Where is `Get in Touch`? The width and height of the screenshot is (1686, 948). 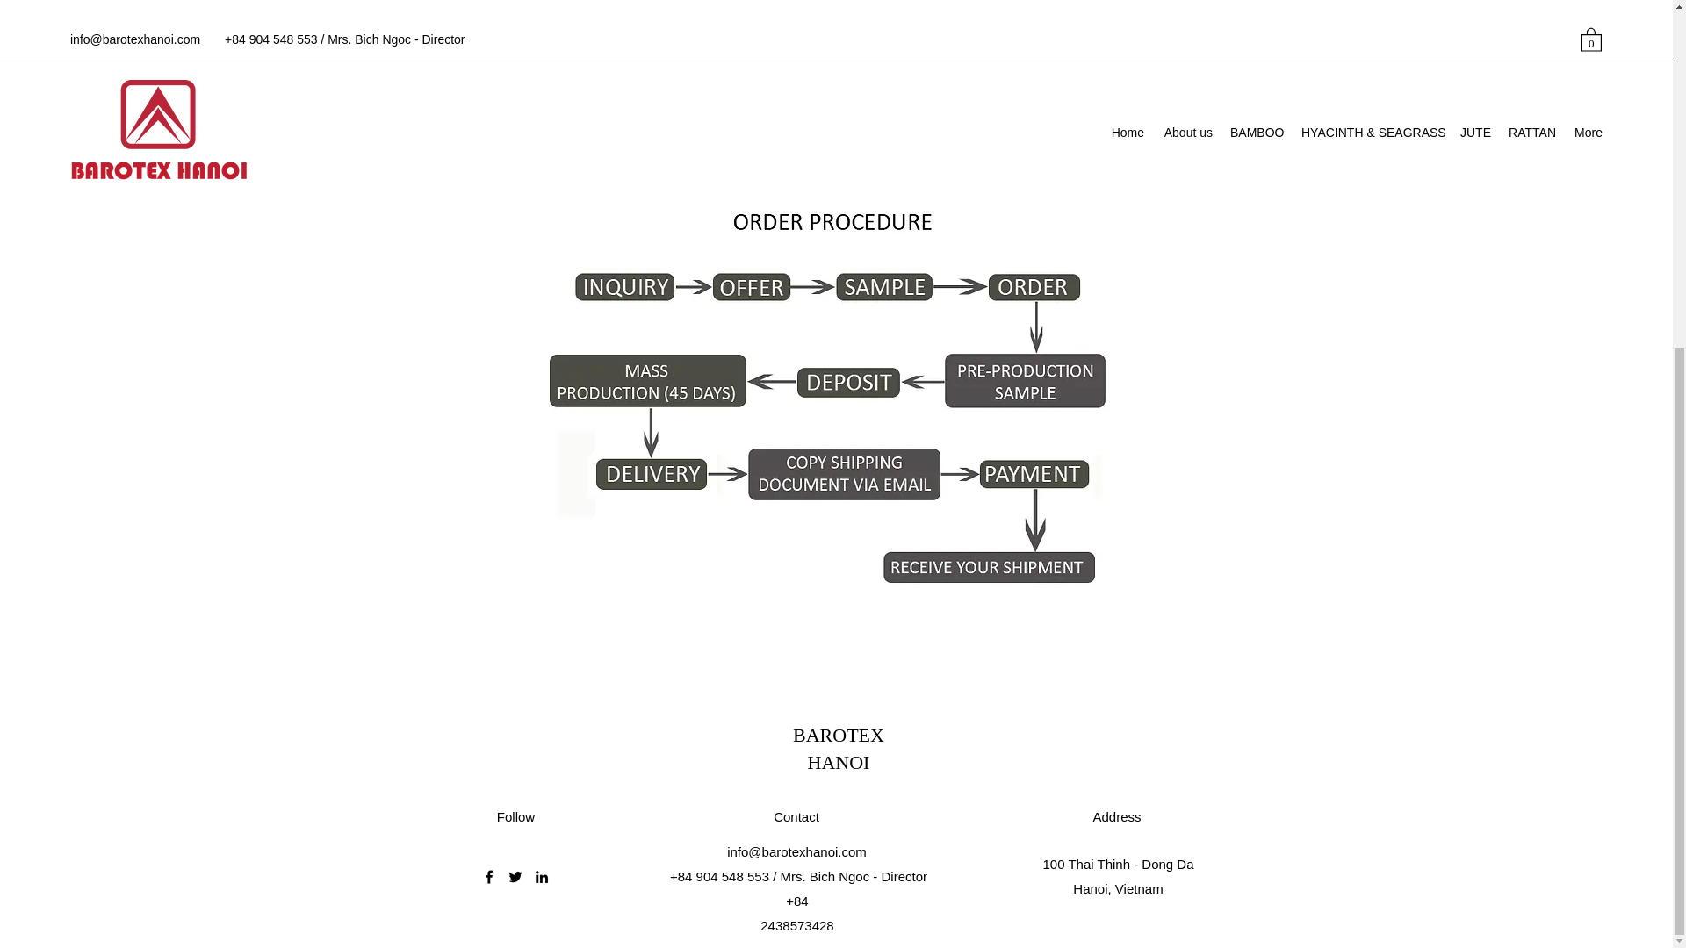 Get in Touch is located at coordinates (836, 118).